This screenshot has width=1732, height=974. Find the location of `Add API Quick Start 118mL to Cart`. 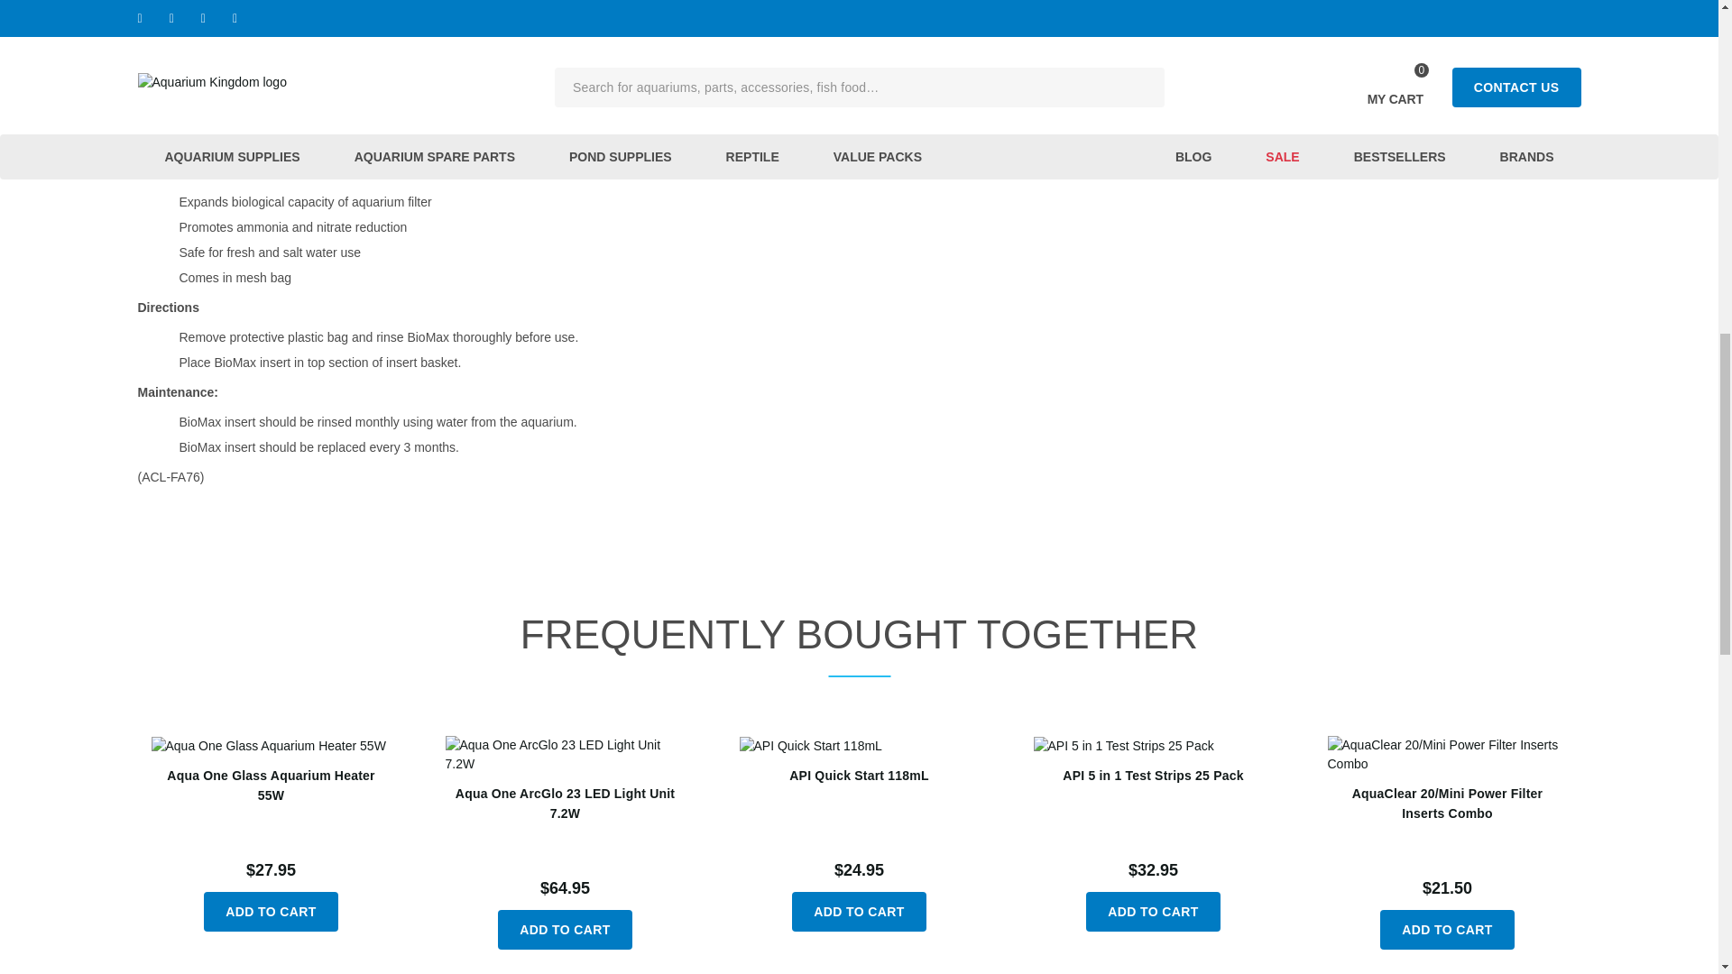

Add API Quick Start 118mL to Cart is located at coordinates (859, 911).